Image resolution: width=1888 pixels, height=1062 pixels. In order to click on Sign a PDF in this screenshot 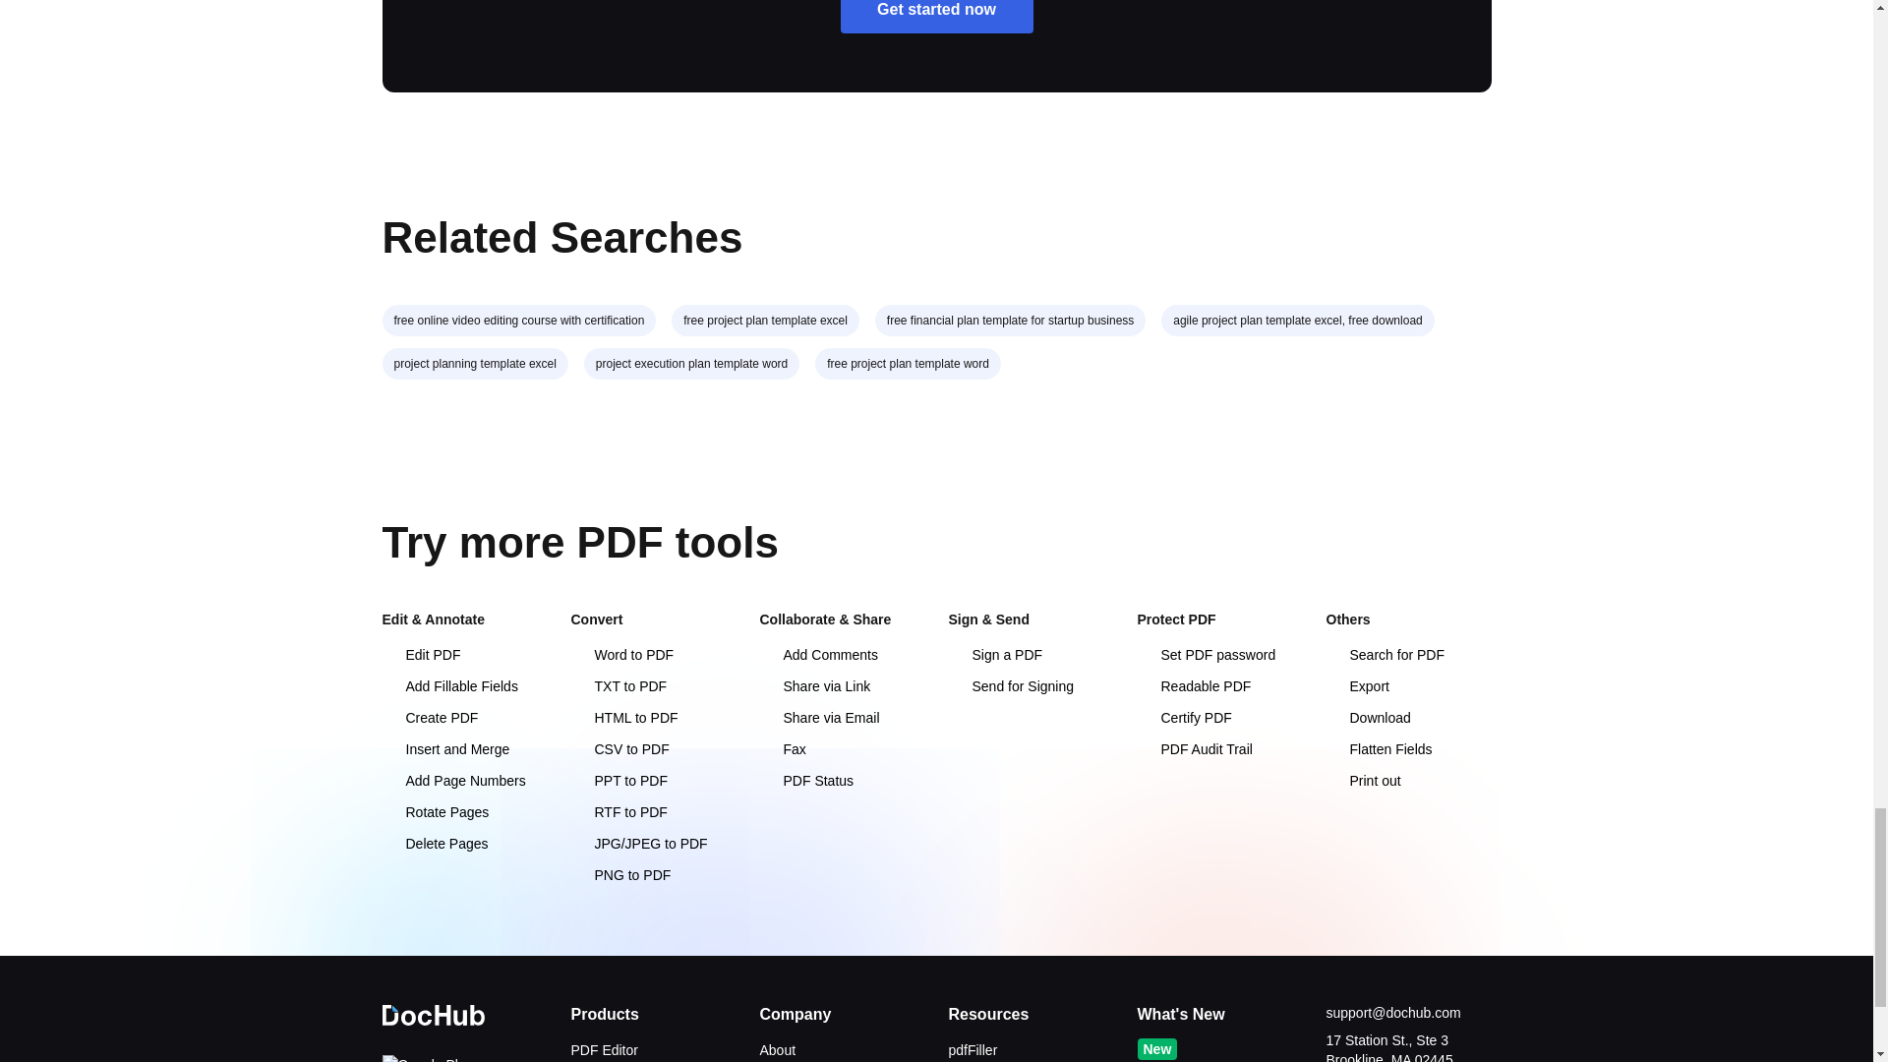, I will do `click(994, 654)`.